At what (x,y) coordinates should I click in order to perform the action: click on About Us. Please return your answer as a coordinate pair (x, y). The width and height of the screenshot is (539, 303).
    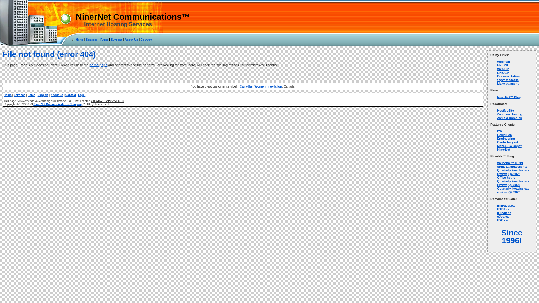
    Looking at the image, I should click on (131, 40).